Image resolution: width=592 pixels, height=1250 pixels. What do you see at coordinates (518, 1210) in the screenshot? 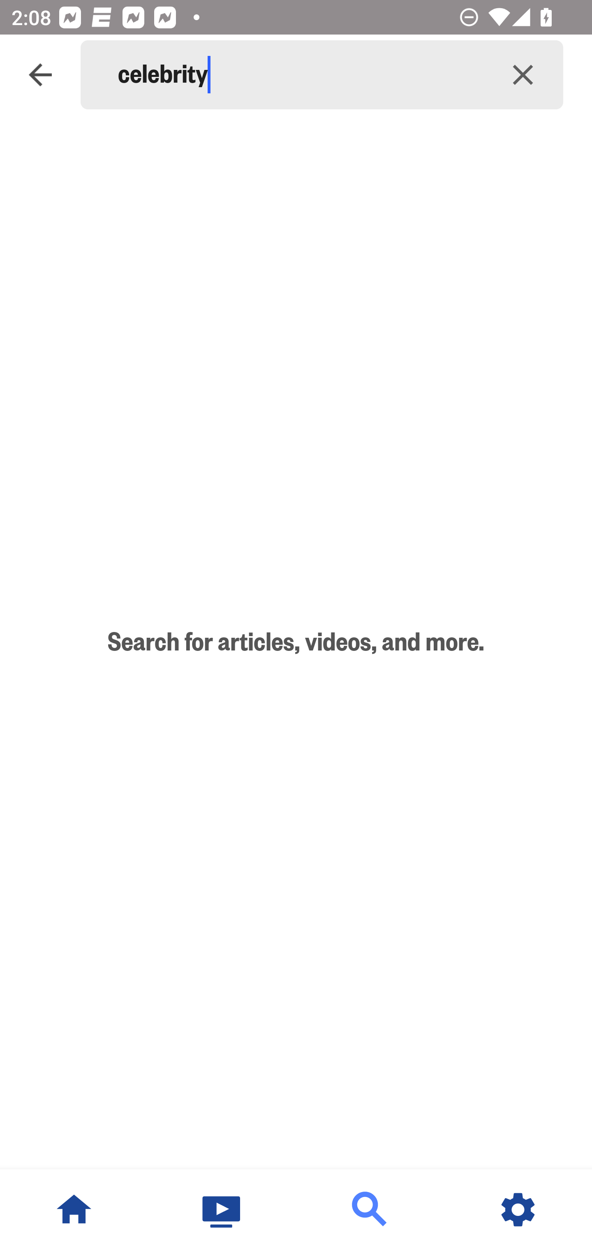
I see `Settings` at bounding box center [518, 1210].